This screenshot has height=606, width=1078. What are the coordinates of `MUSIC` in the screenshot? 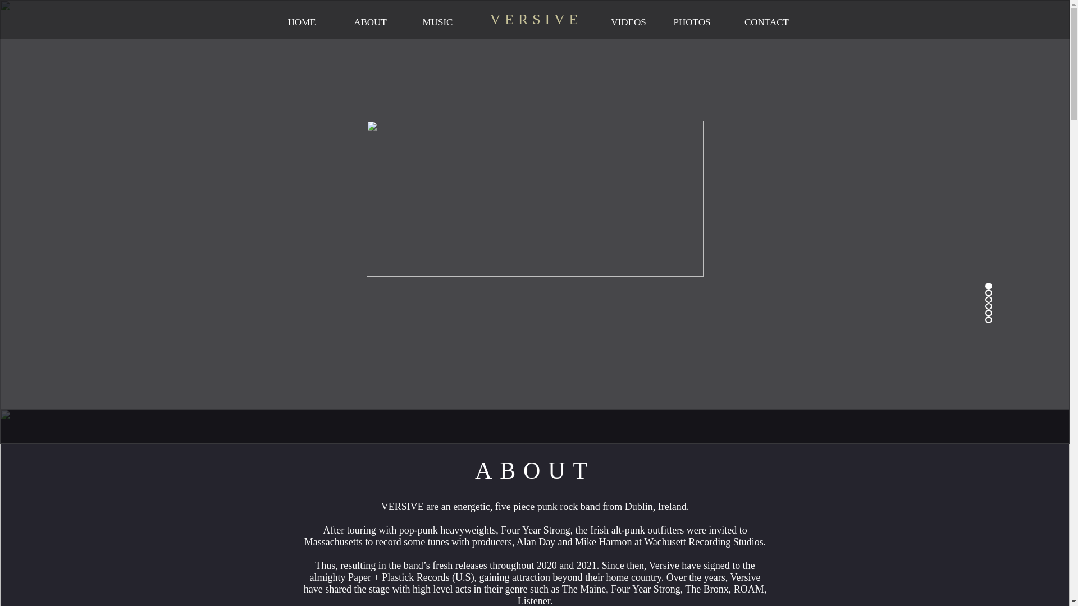 It's located at (437, 22).